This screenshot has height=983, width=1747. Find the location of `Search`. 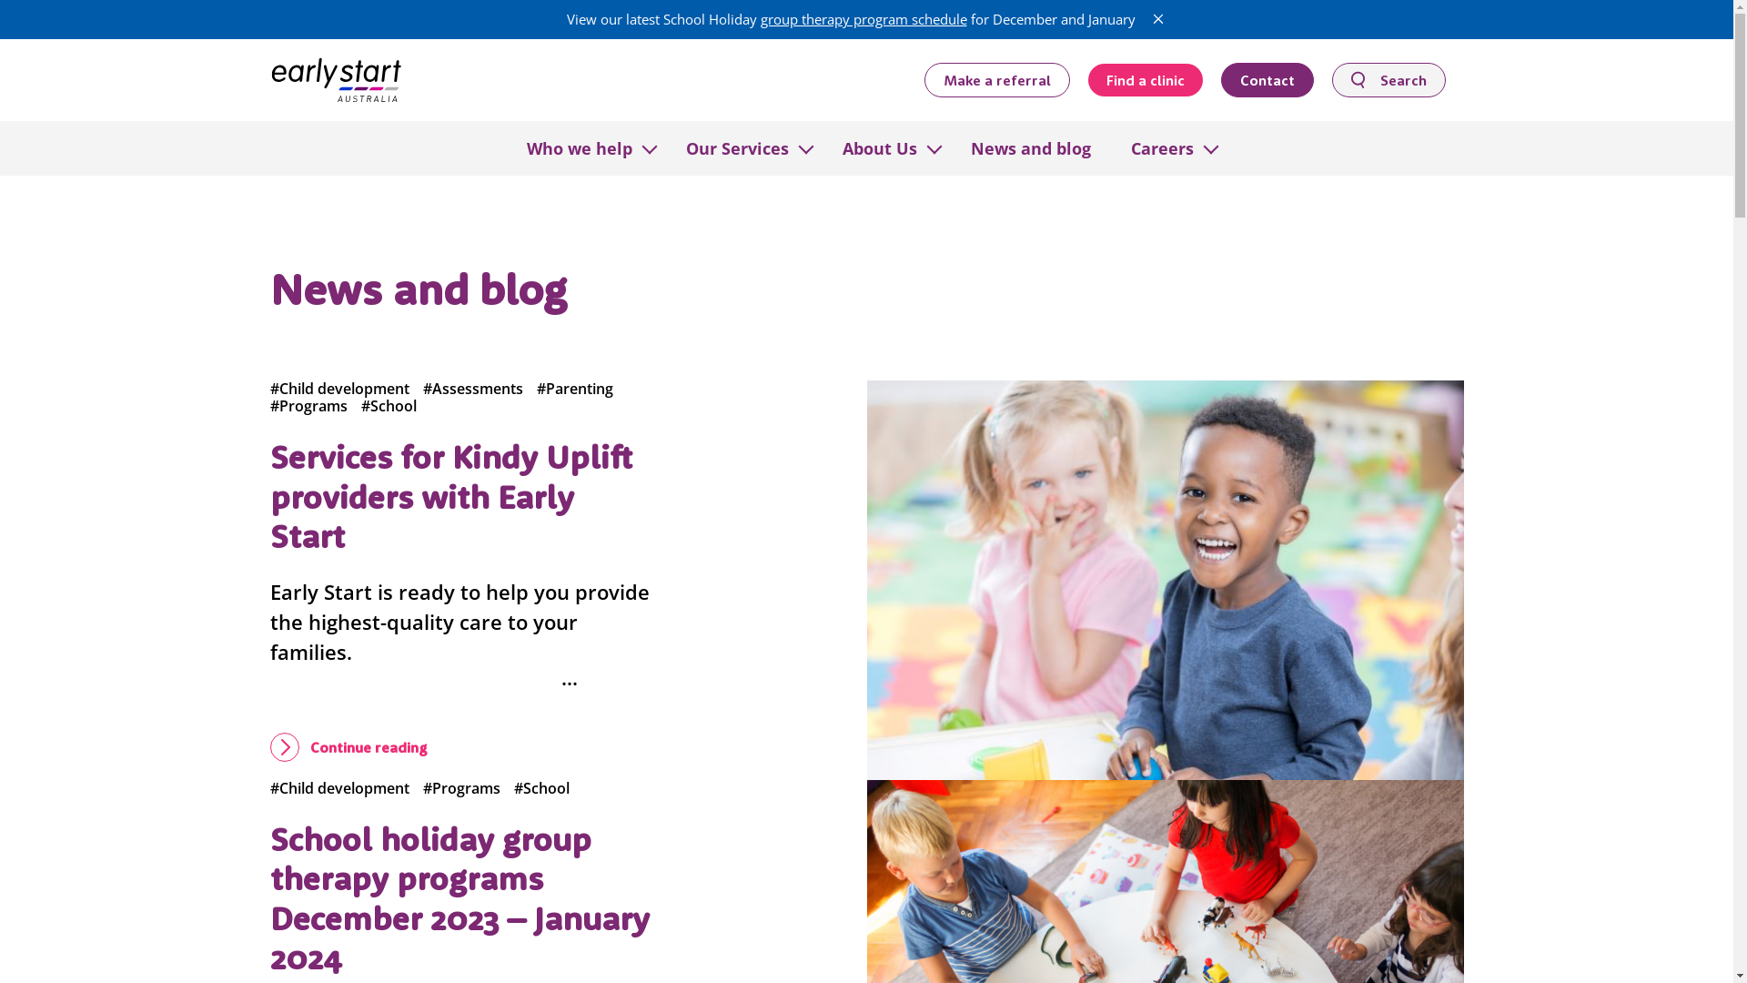

Search is located at coordinates (1389, 79).